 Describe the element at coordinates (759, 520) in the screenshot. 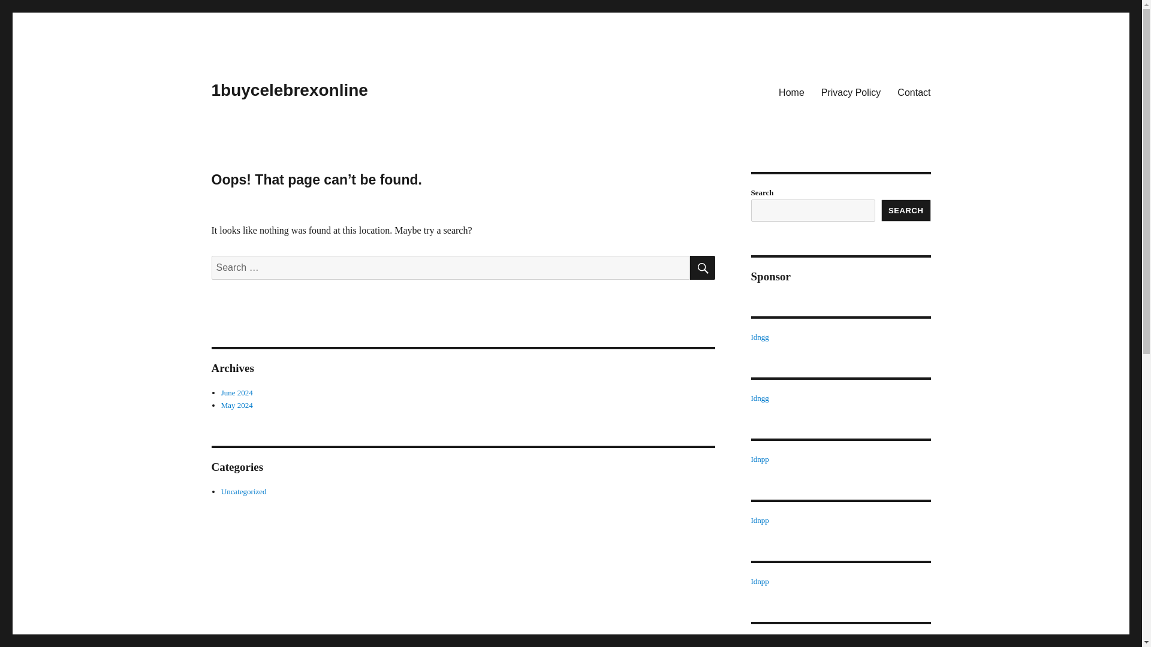

I see `Idnpp` at that location.